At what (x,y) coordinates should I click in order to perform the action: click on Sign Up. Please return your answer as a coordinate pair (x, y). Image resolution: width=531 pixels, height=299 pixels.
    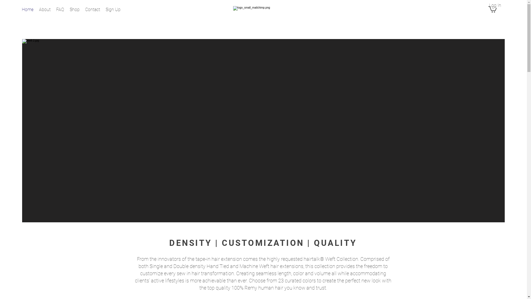
    Looking at the image, I should click on (113, 10).